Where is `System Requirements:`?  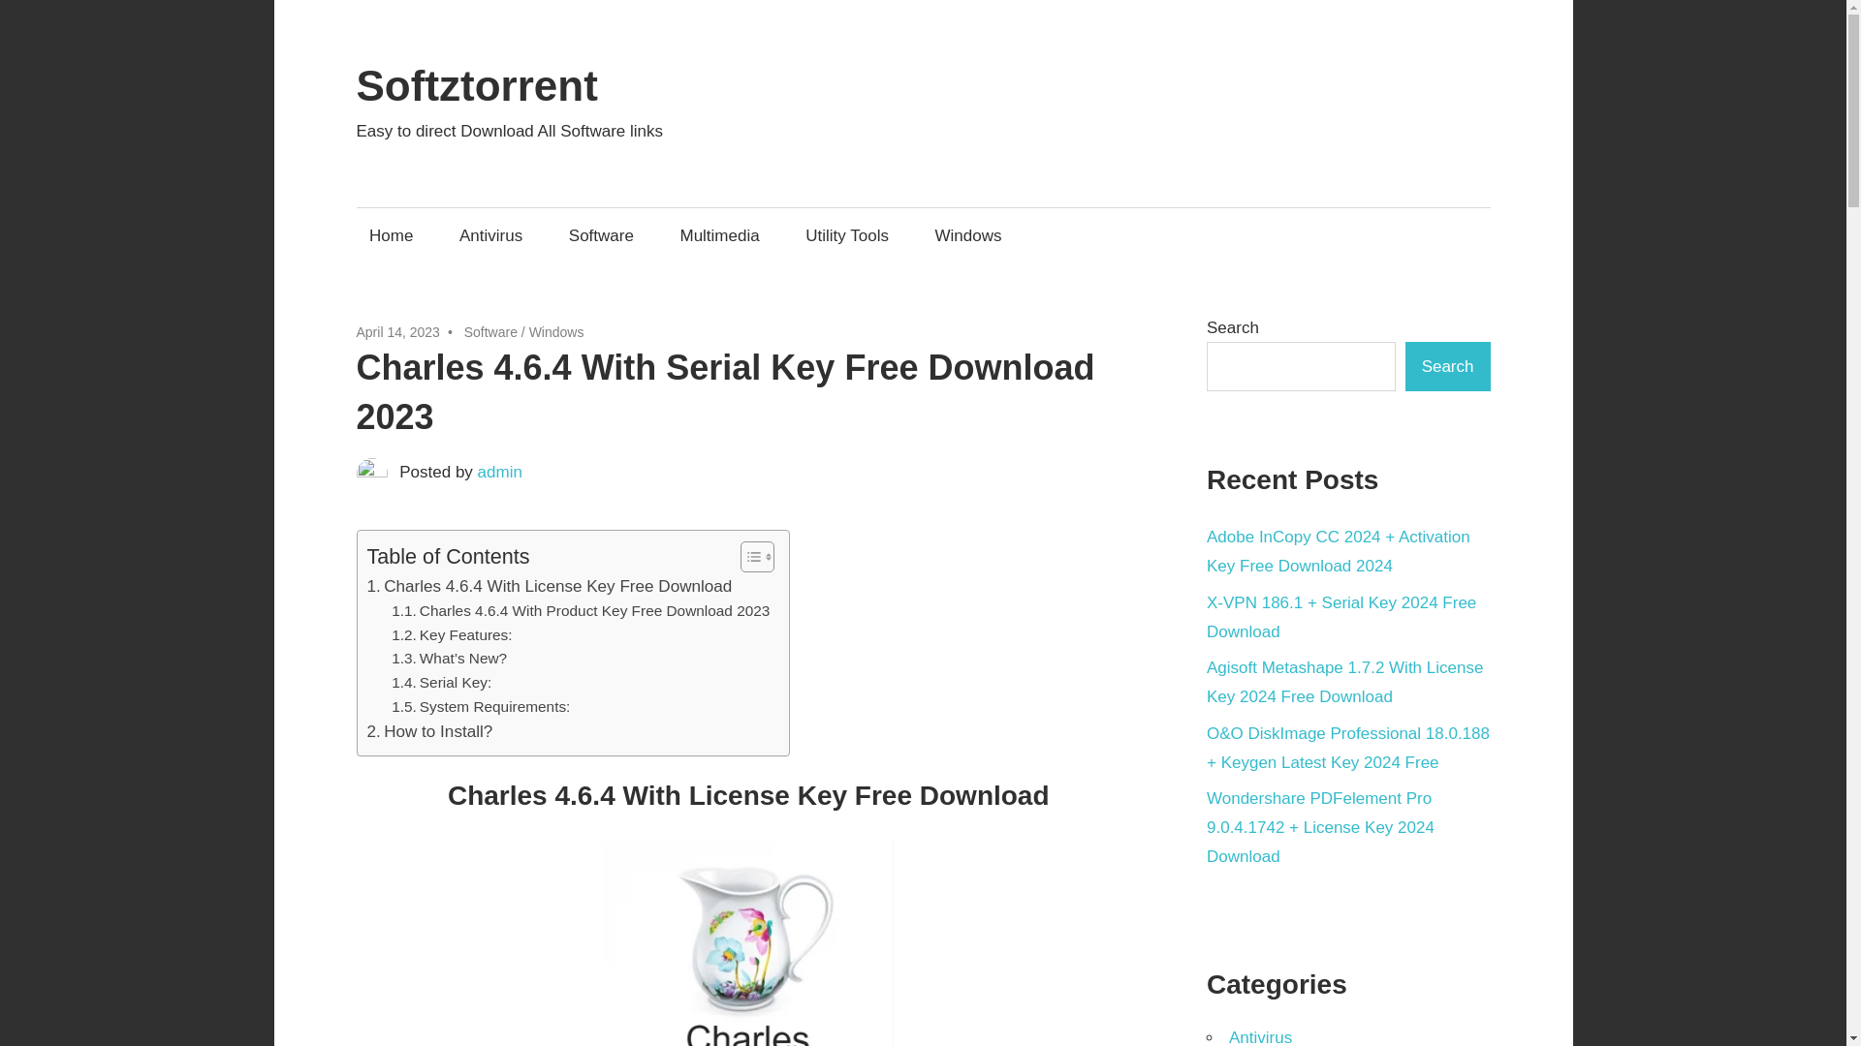 System Requirements: is located at coordinates (480, 707).